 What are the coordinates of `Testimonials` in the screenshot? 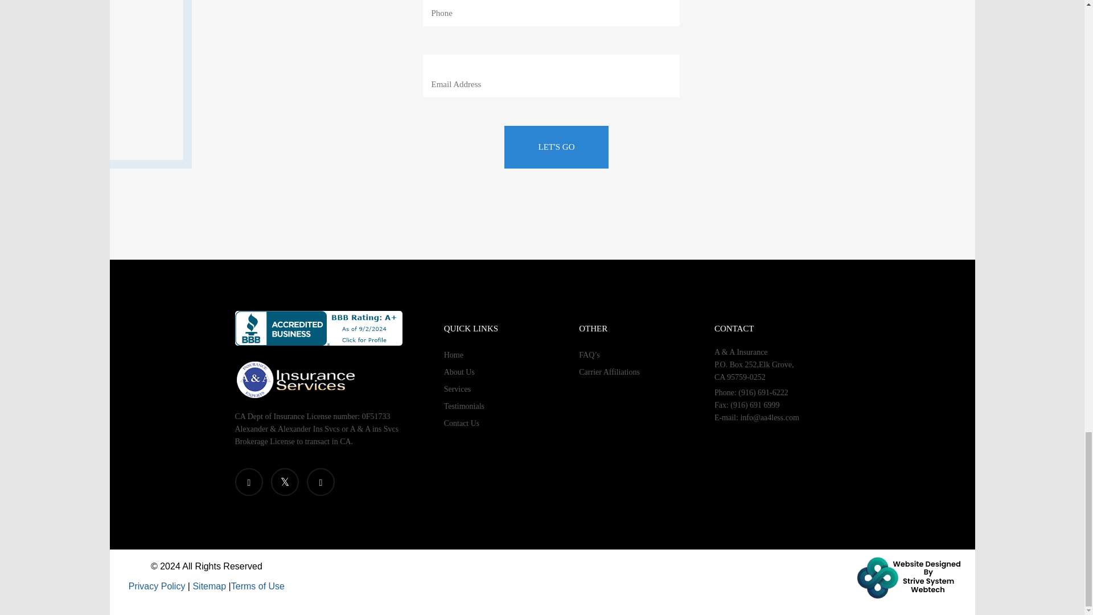 It's located at (463, 407).